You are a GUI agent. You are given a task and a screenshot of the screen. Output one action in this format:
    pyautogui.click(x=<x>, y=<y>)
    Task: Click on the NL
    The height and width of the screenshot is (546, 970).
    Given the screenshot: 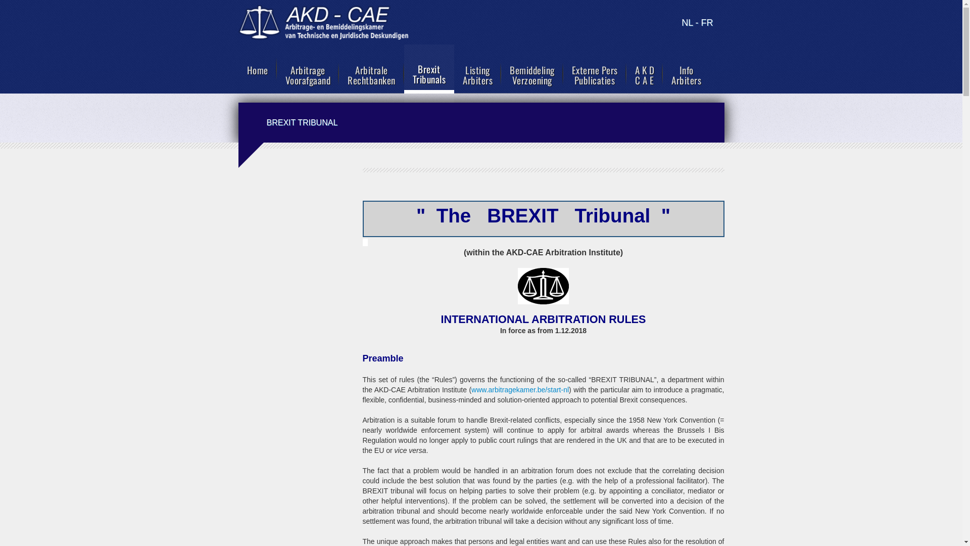 What is the action you would take?
    pyautogui.click(x=687, y=23)
    